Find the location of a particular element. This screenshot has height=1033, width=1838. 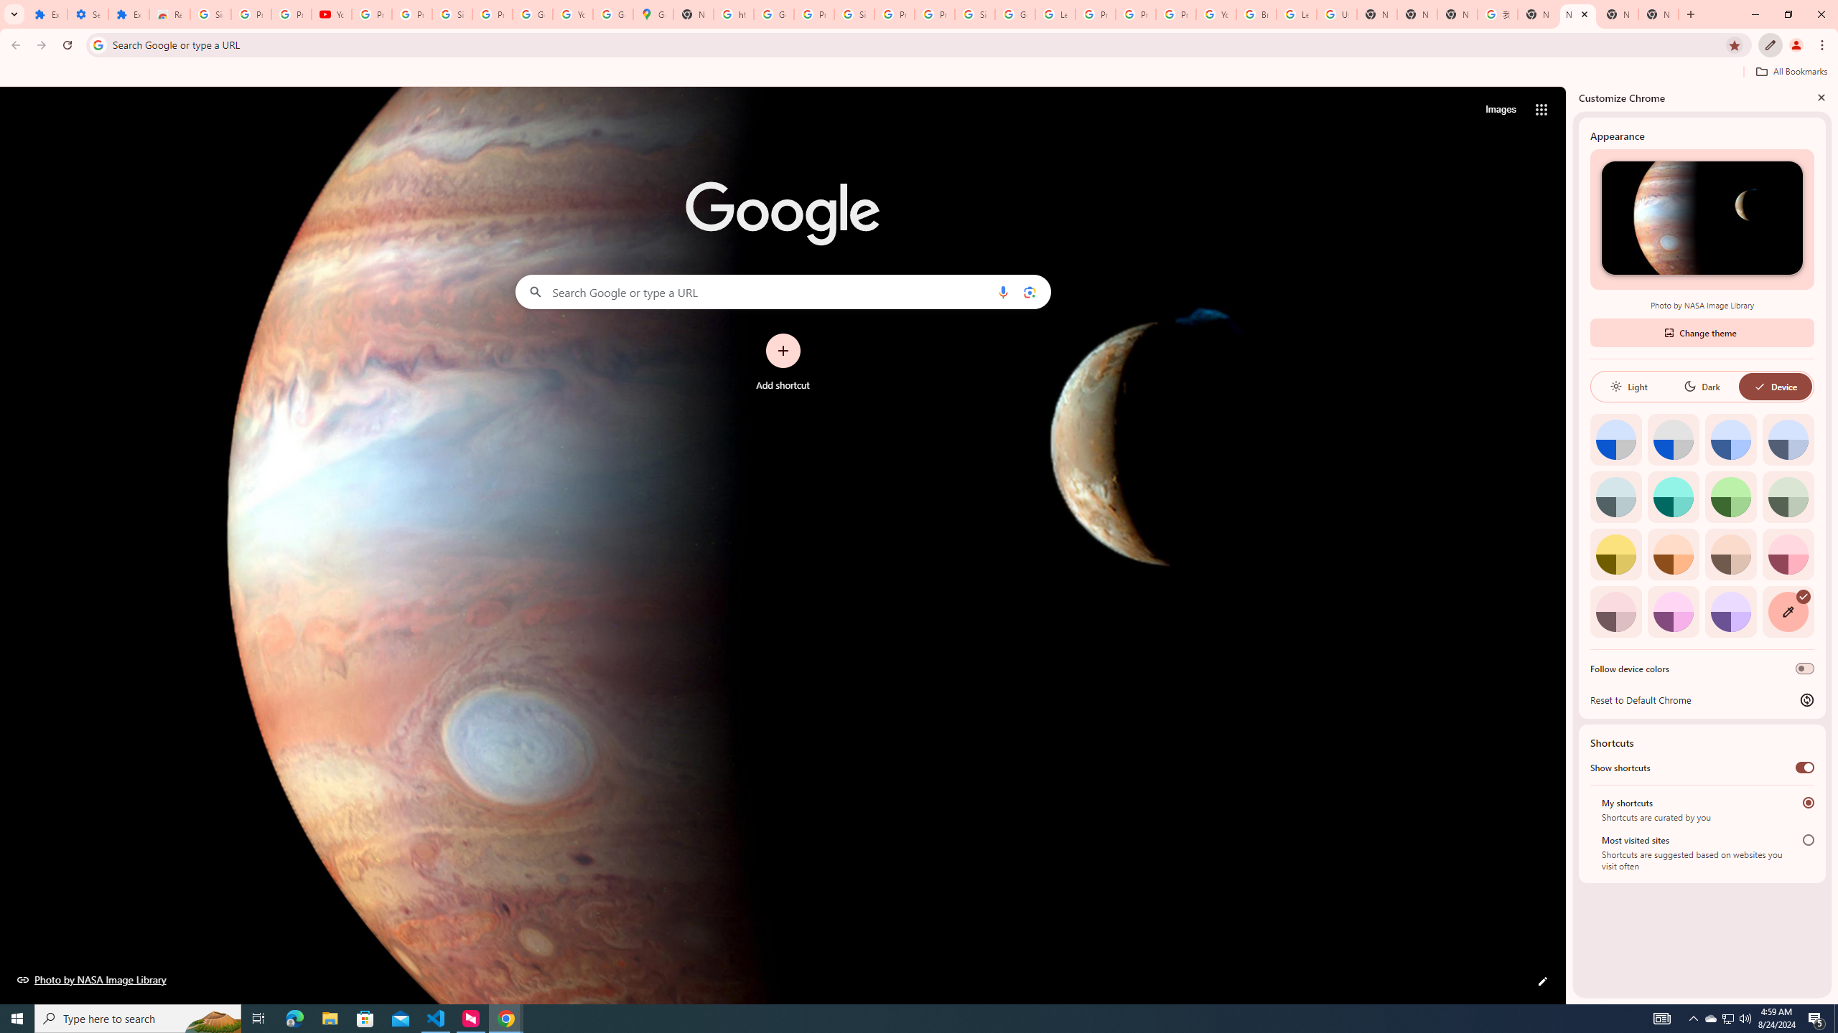

Side Panel Resize Handle is located at coordinates (1569, 544).